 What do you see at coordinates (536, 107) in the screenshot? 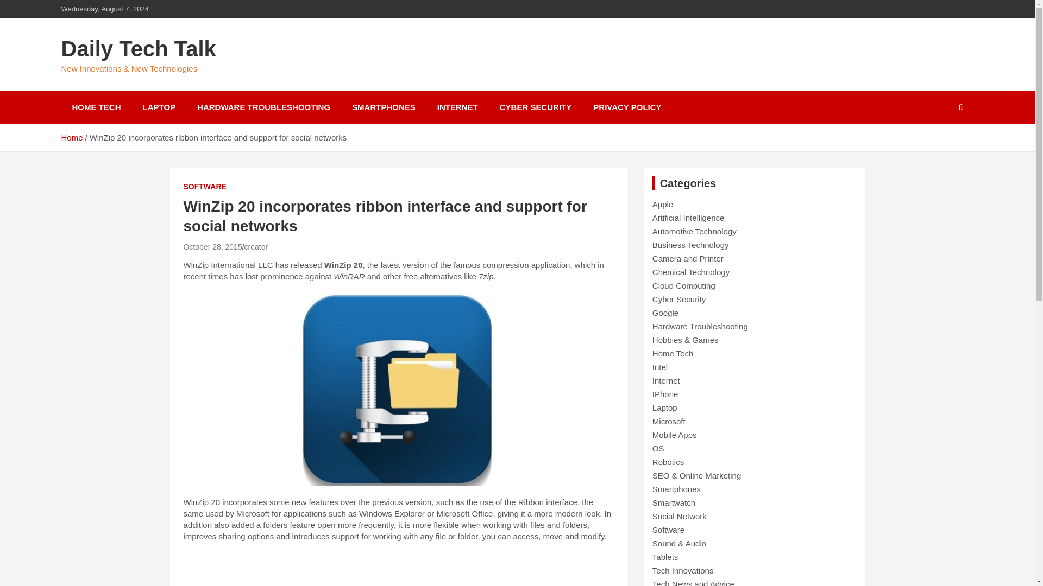
I see `CYBER SECURITY` at bounding box center [536, 107].